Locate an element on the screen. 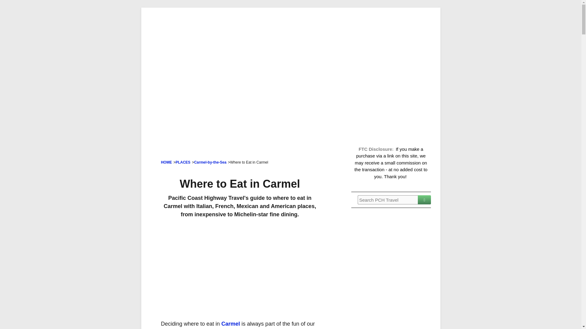  Pacific Coast Highway Travel is located at coordinates (291, 56).